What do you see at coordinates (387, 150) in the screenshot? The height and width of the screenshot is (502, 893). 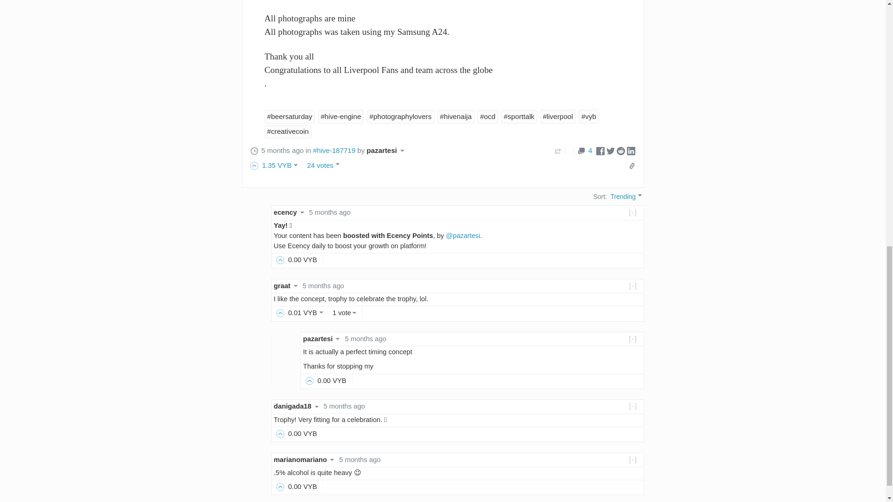 I see `pazartesi` at bounding box center [387, 150].